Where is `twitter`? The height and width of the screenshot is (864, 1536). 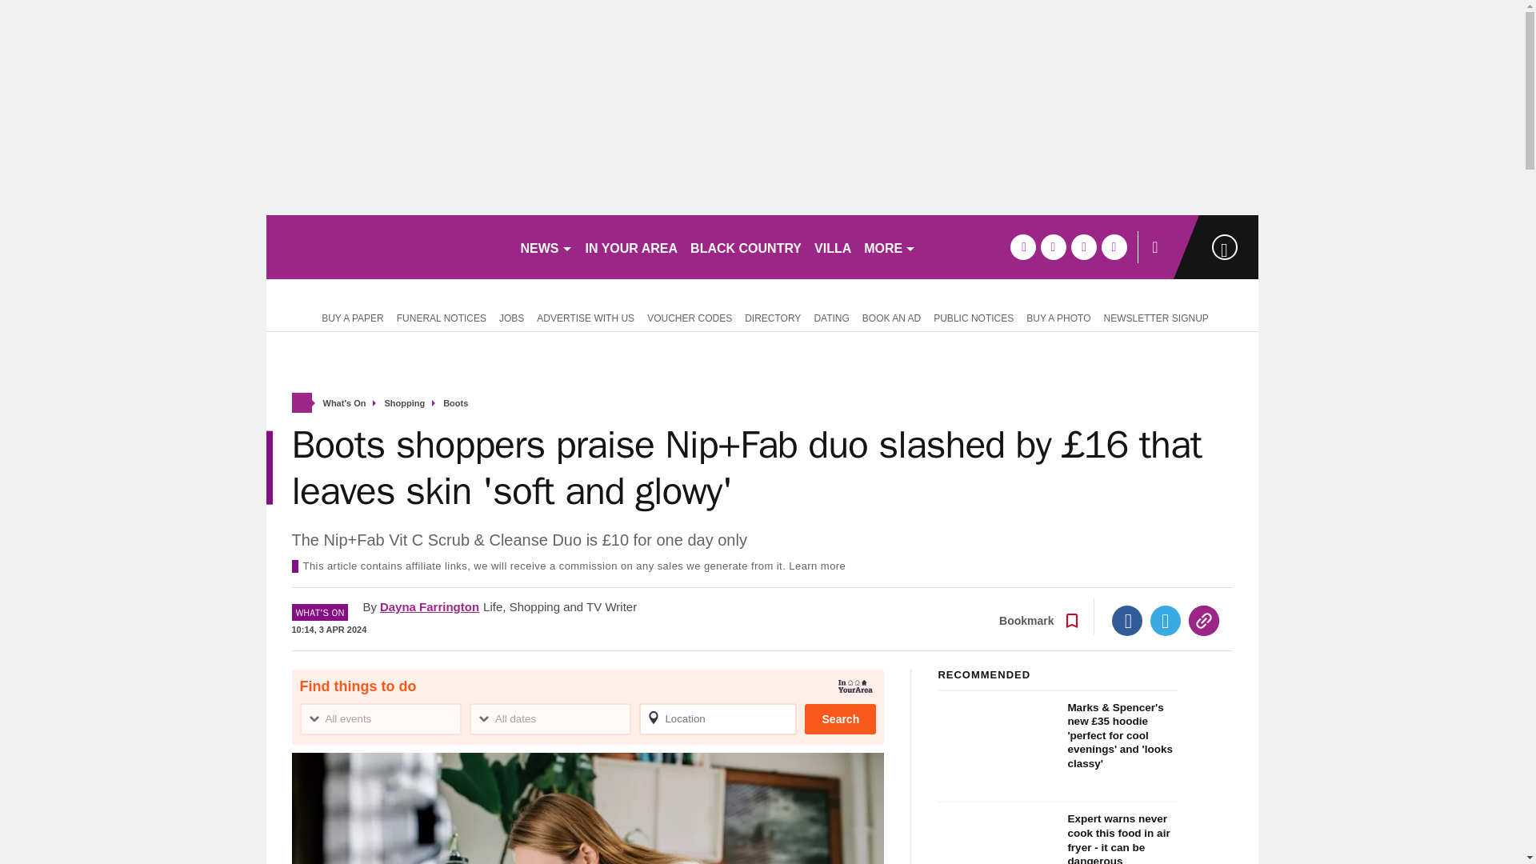
twitter is located at coordinates (1053, 246).